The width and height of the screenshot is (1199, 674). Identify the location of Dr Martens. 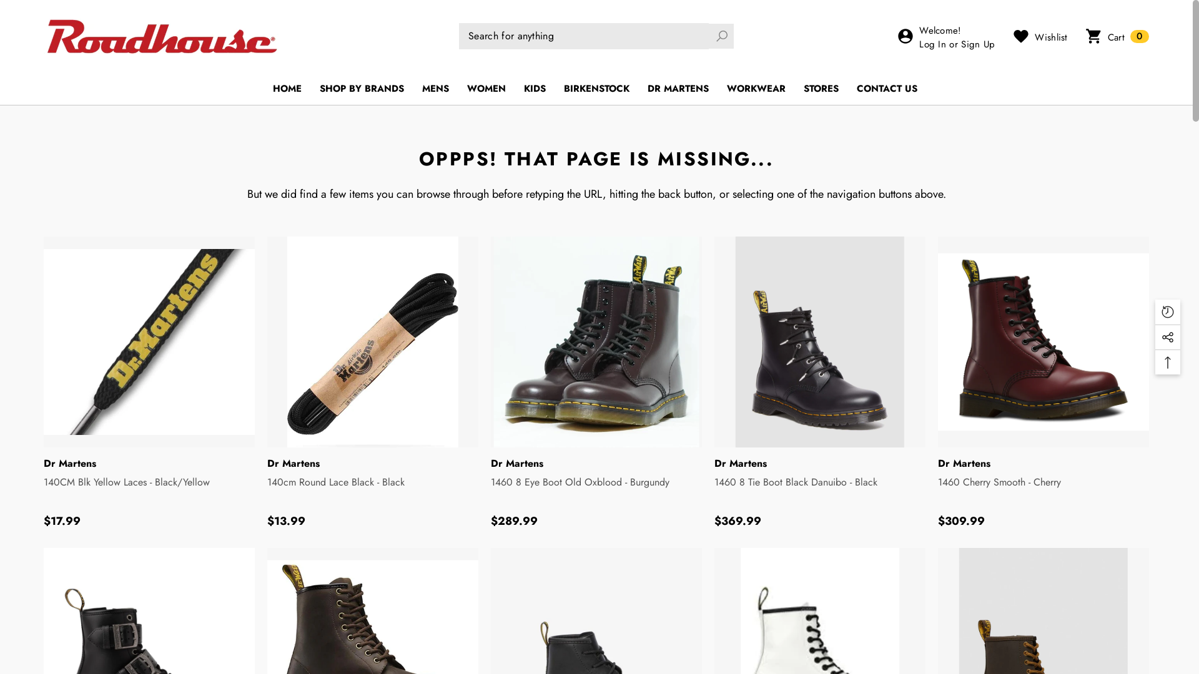
(517, 463).